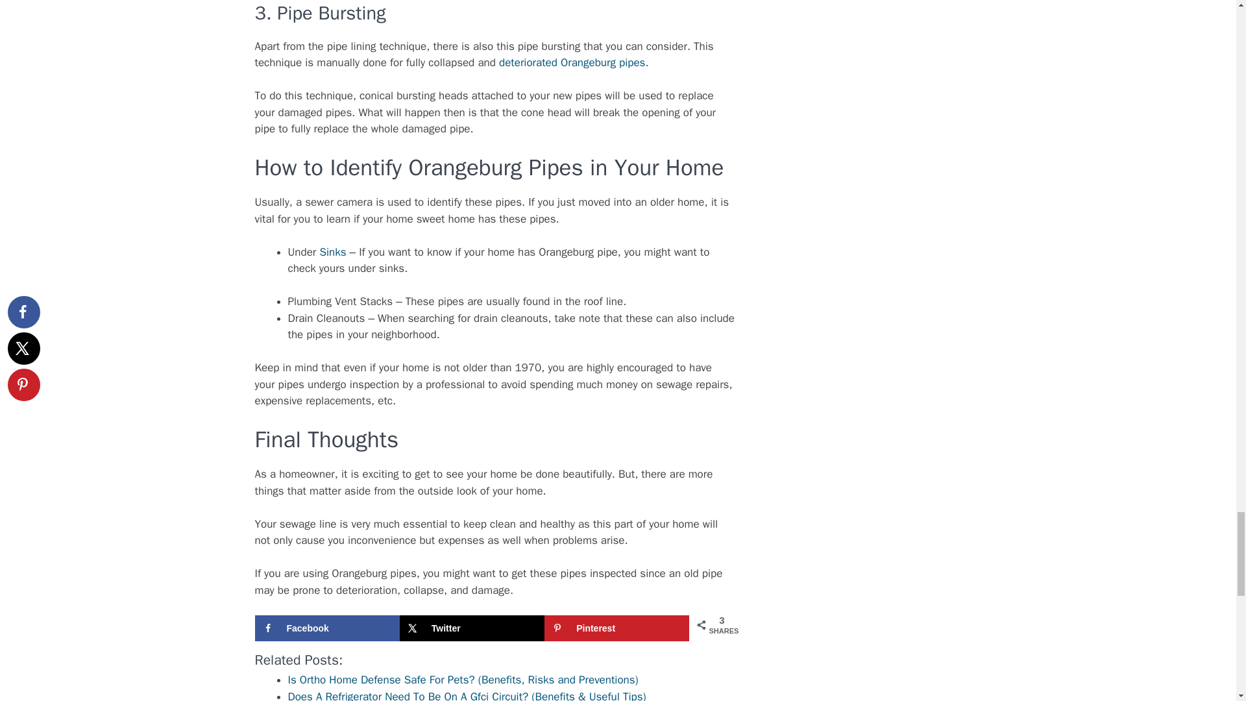 The image size is (1246, 701). What do you see at coordinates (472, 628) in the screenshot?
I see `Share on X` at bounding box center [472, 628].